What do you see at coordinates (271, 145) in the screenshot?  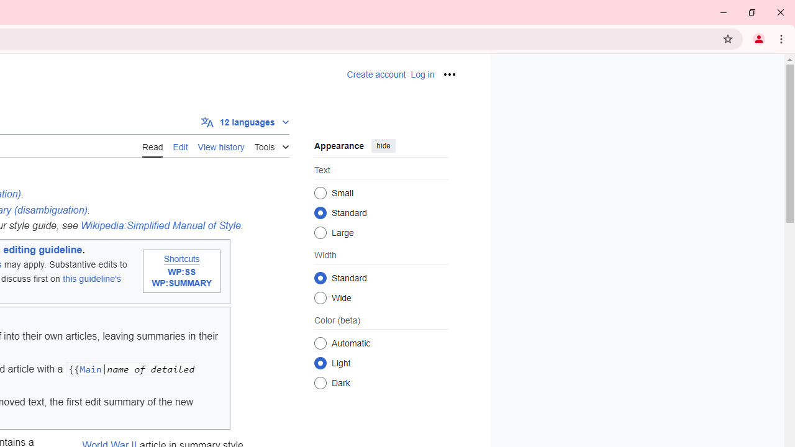 I see `Tools` at bounding box center [271, 145].